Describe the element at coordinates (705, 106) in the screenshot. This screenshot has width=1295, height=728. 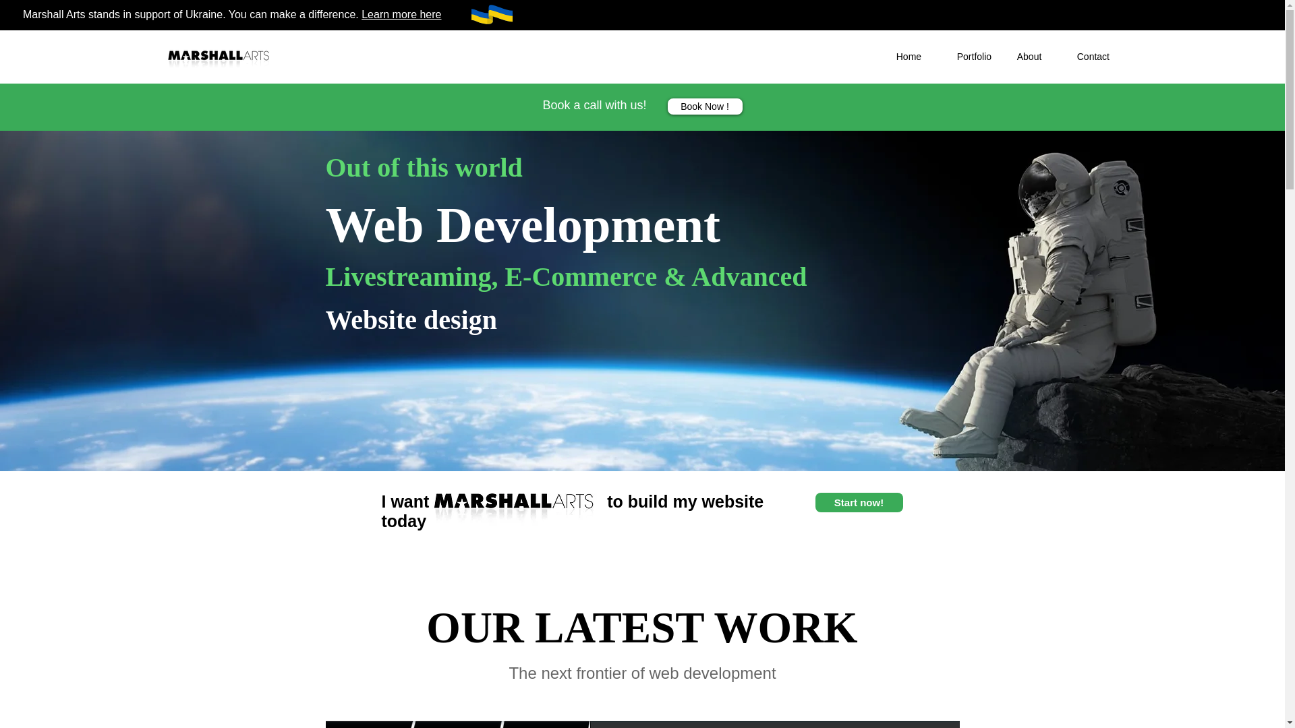
I see `Book Now !` at that location.